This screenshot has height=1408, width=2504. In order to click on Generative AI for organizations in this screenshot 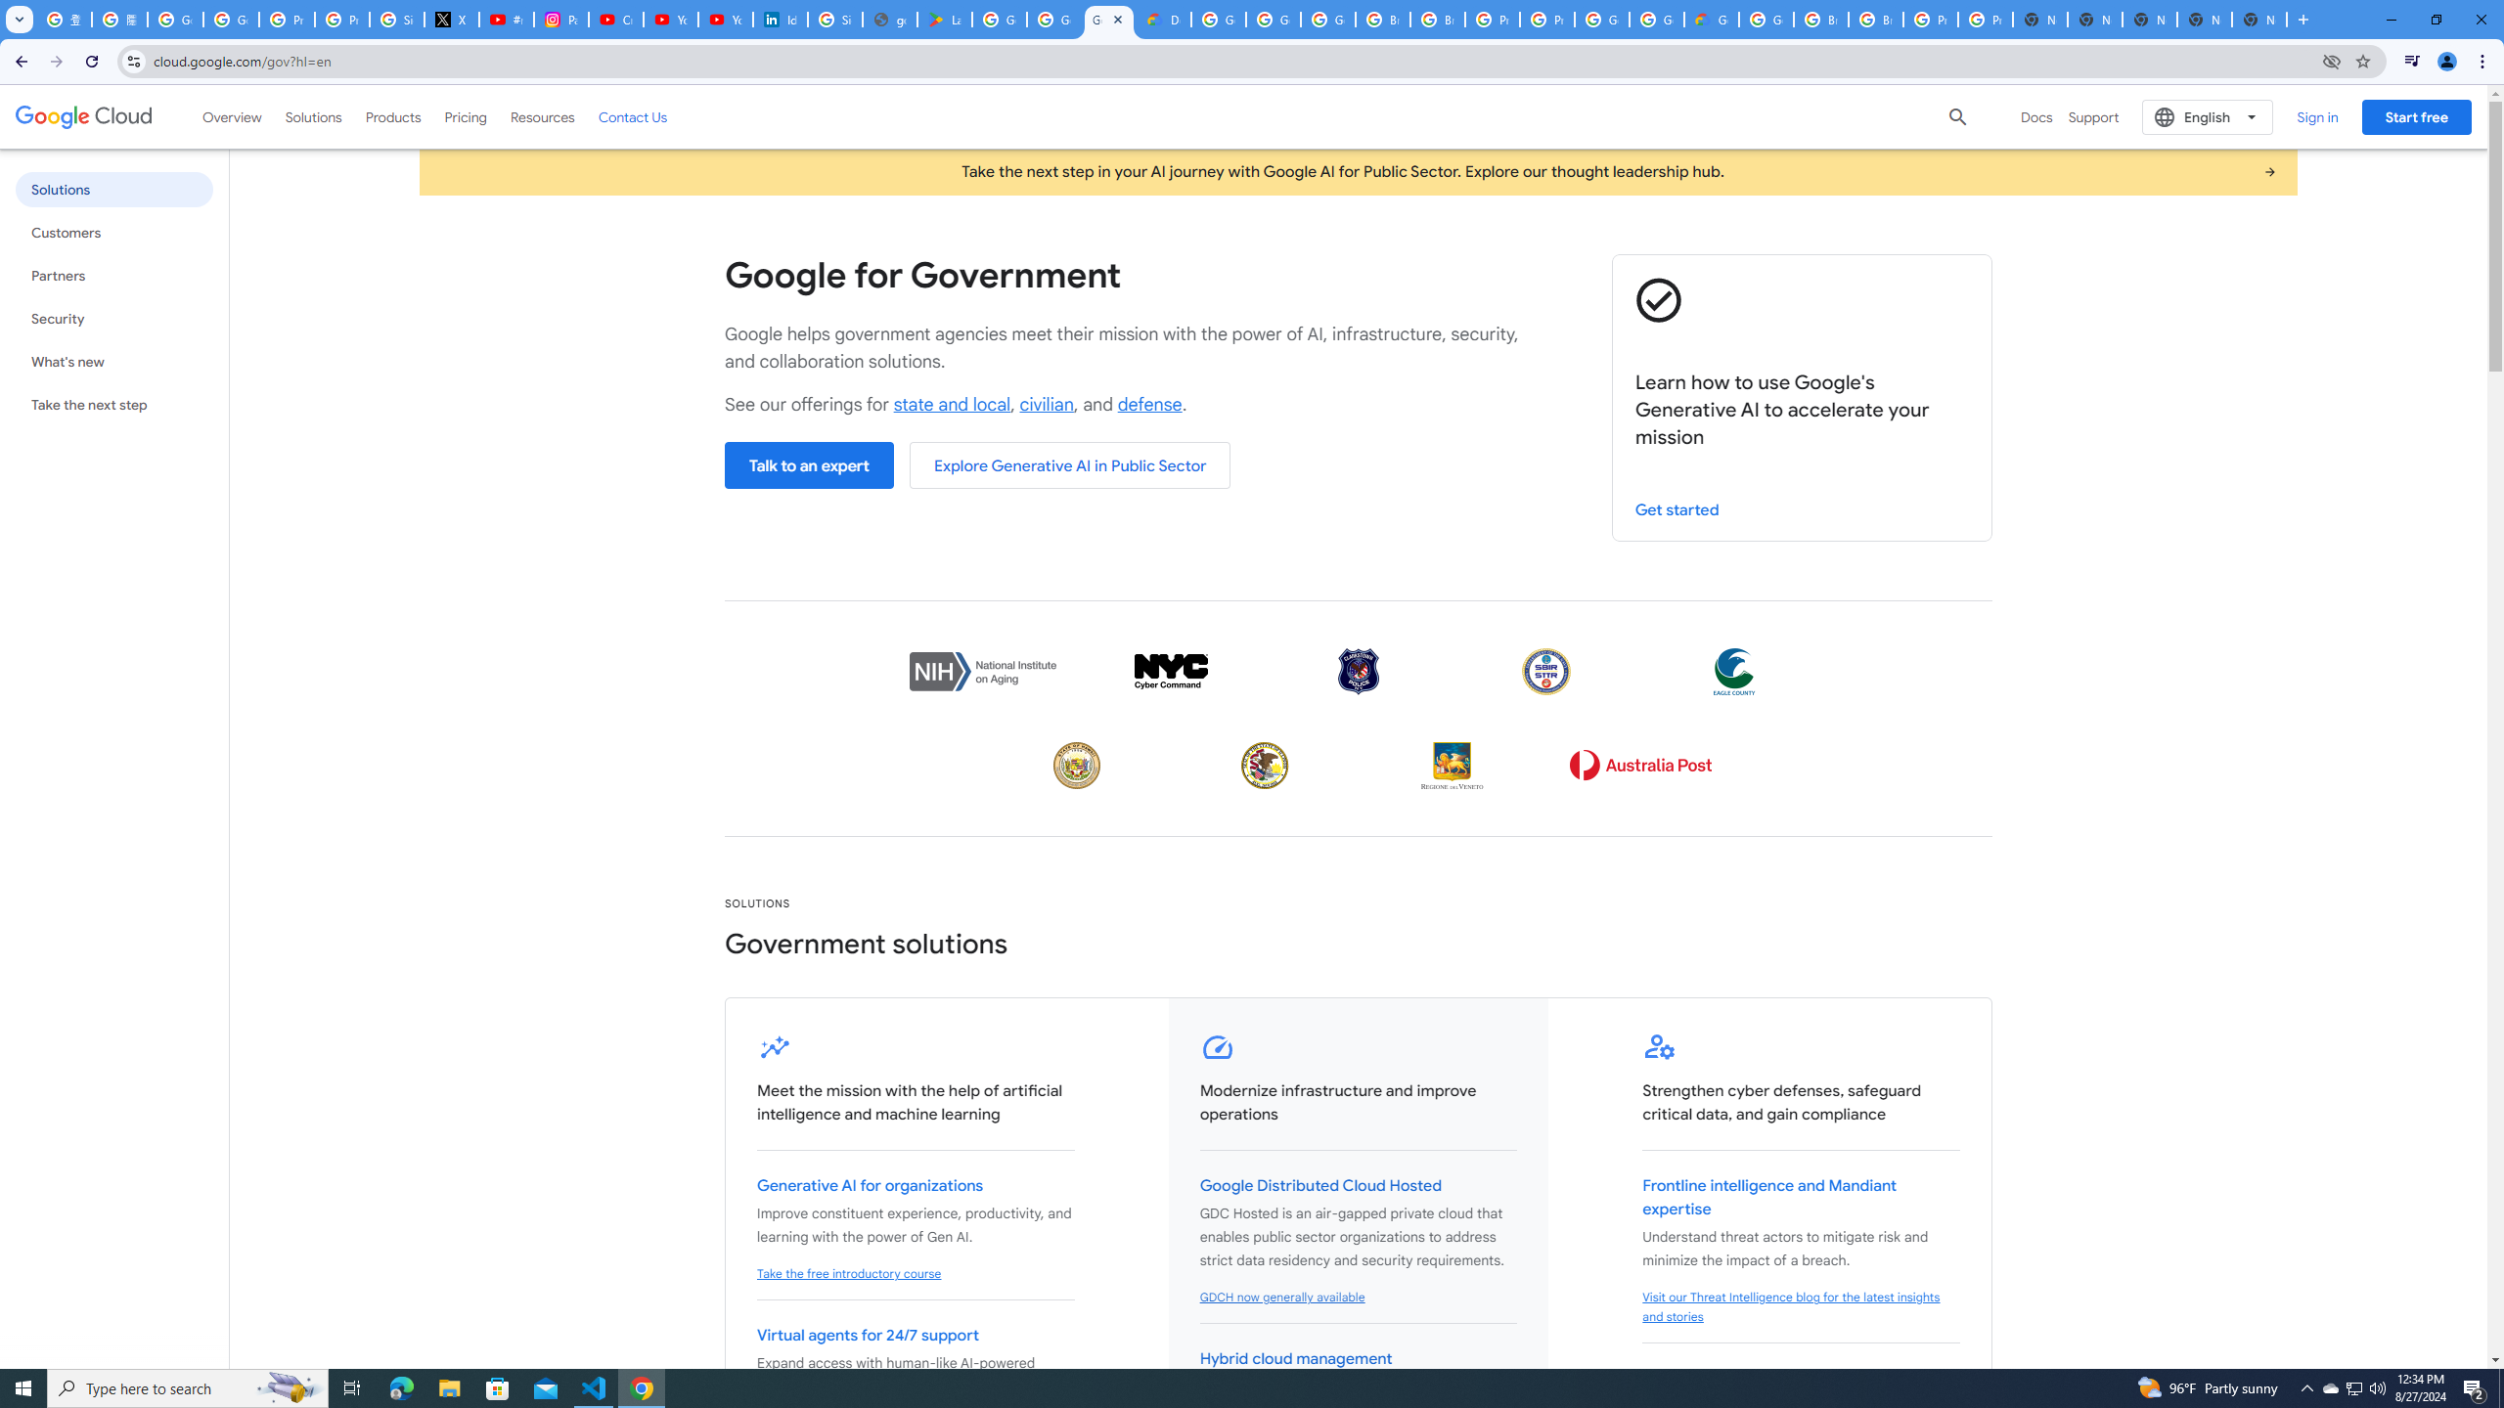, I will do `click(871, 1186)`.